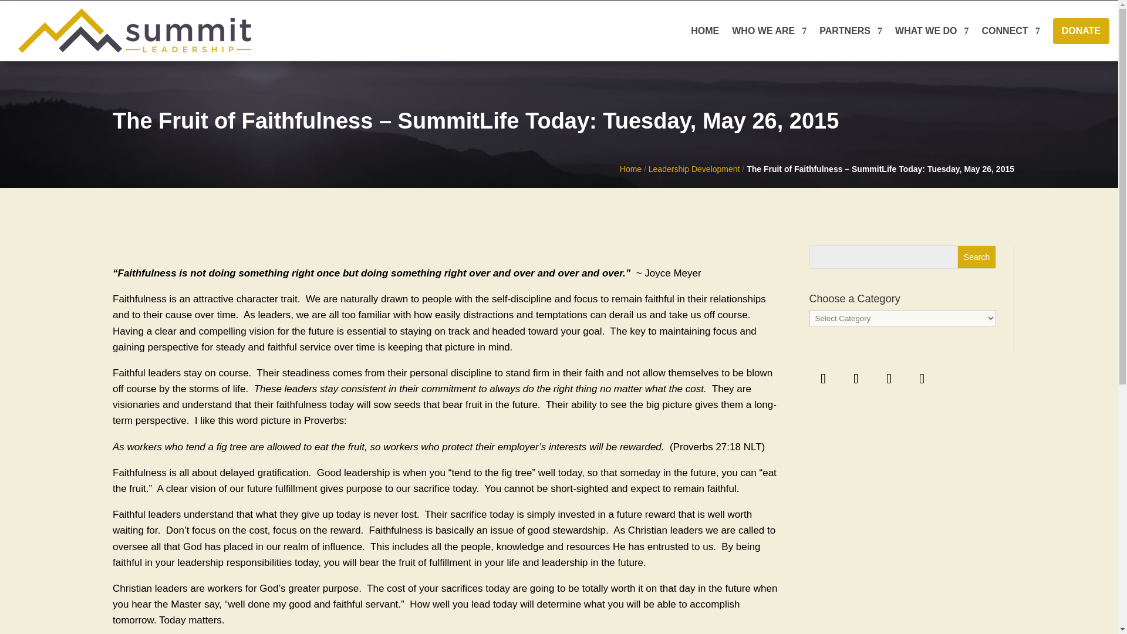  Describe the element at coordinates (1011, 31) in the screenshot. I see `CONNECT` at that location.